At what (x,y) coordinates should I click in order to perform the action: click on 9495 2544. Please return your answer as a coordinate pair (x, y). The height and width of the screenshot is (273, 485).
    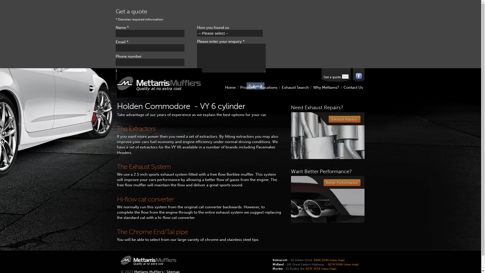
    Looking at the image, I should click on (321, 260).